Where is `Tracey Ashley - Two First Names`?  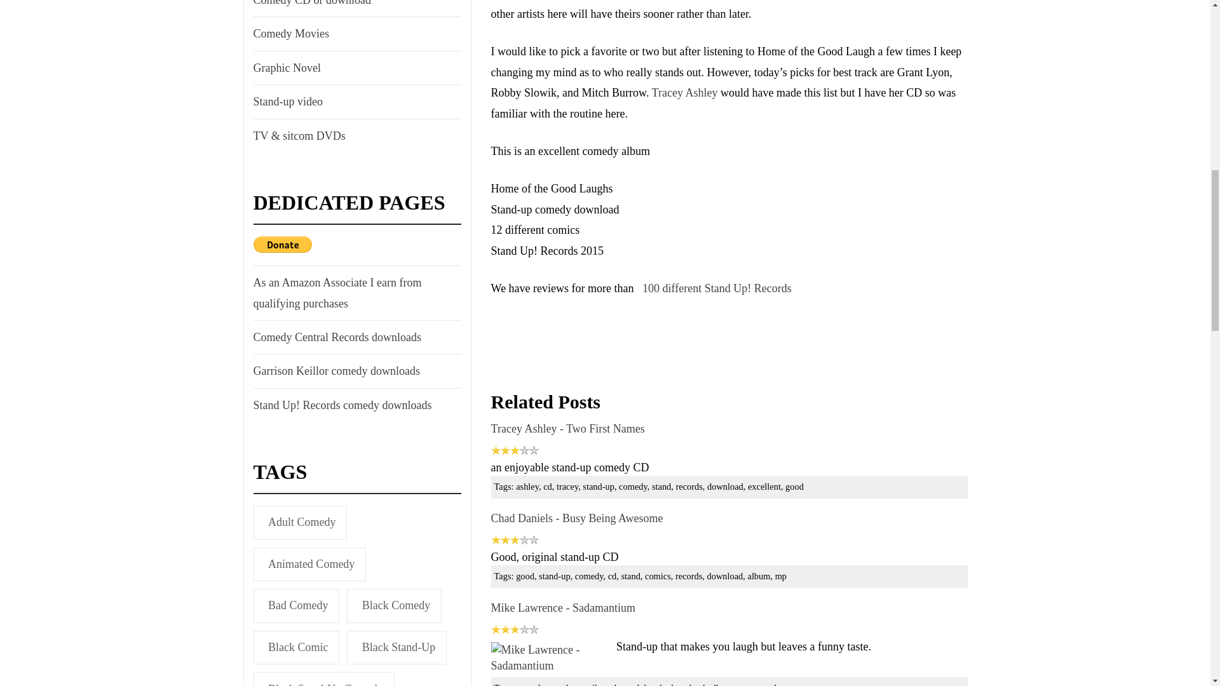
Tracey Ashley - Two First Names is located at coordinates (568, 428).